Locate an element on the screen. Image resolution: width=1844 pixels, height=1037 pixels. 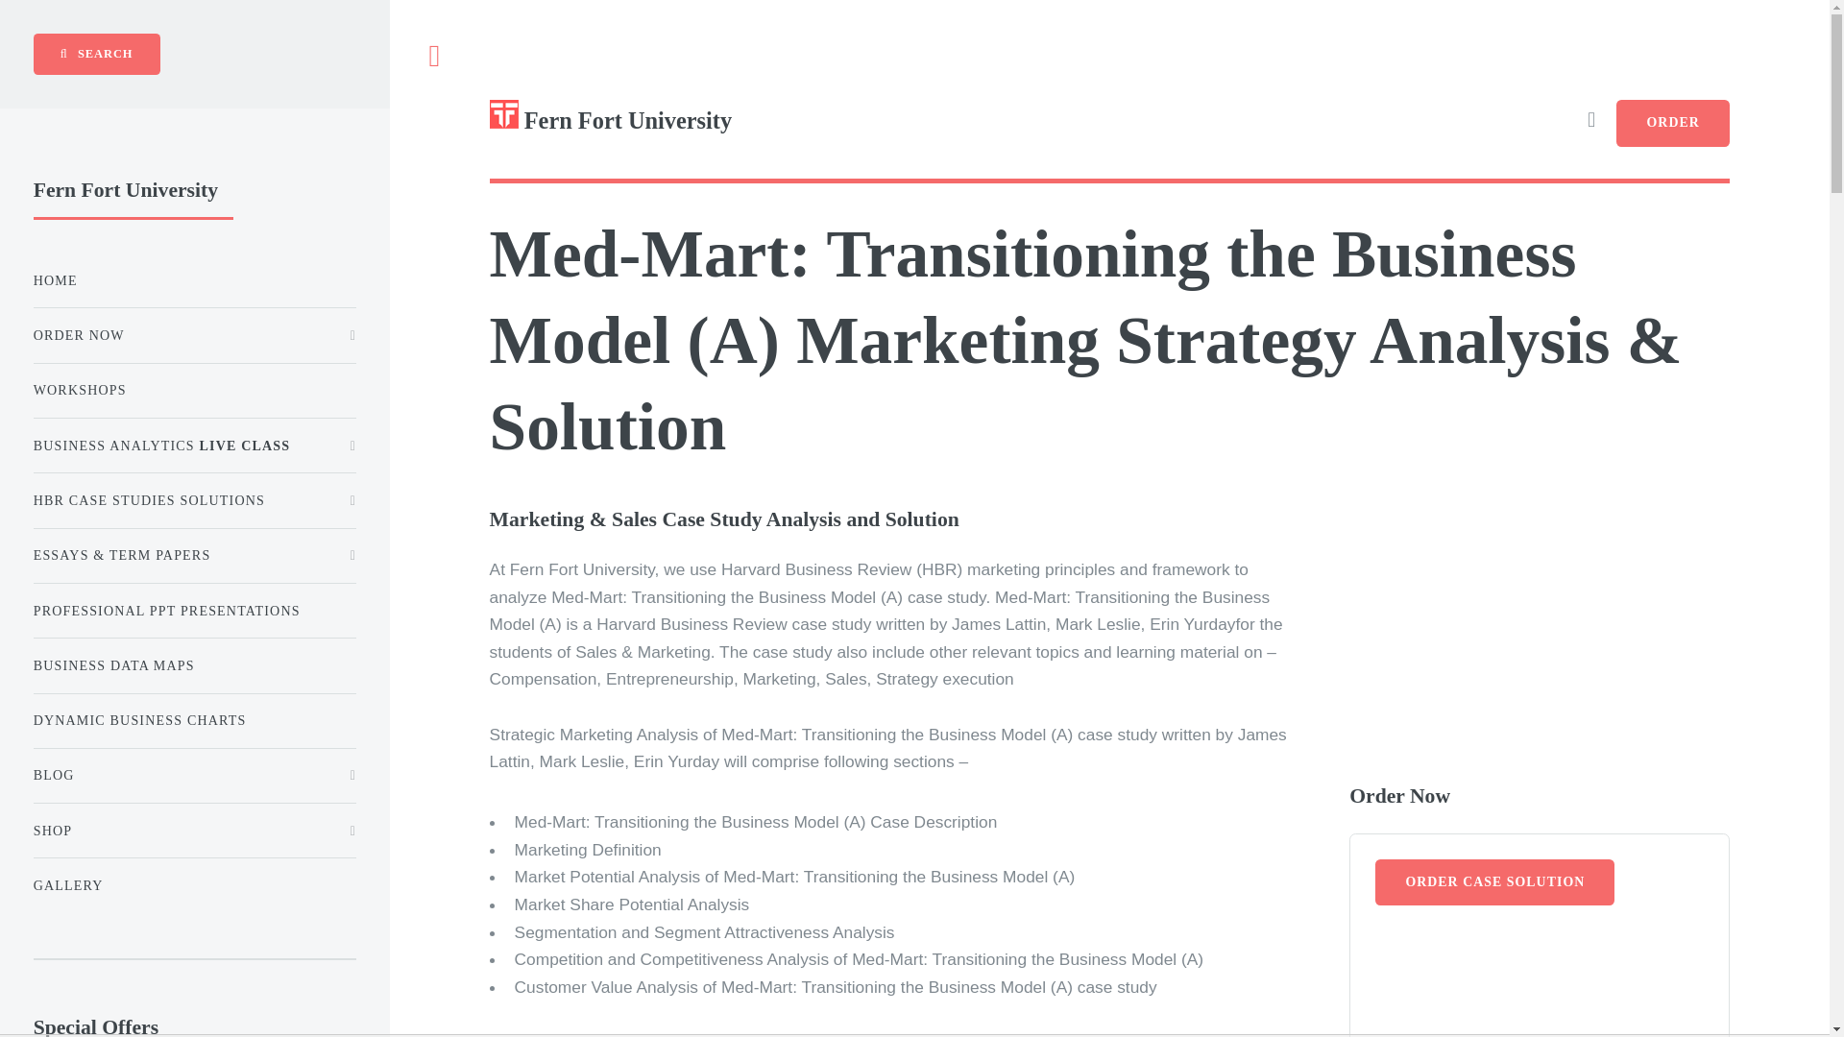
WORKSHOPS is located at coordinates (194, 390).